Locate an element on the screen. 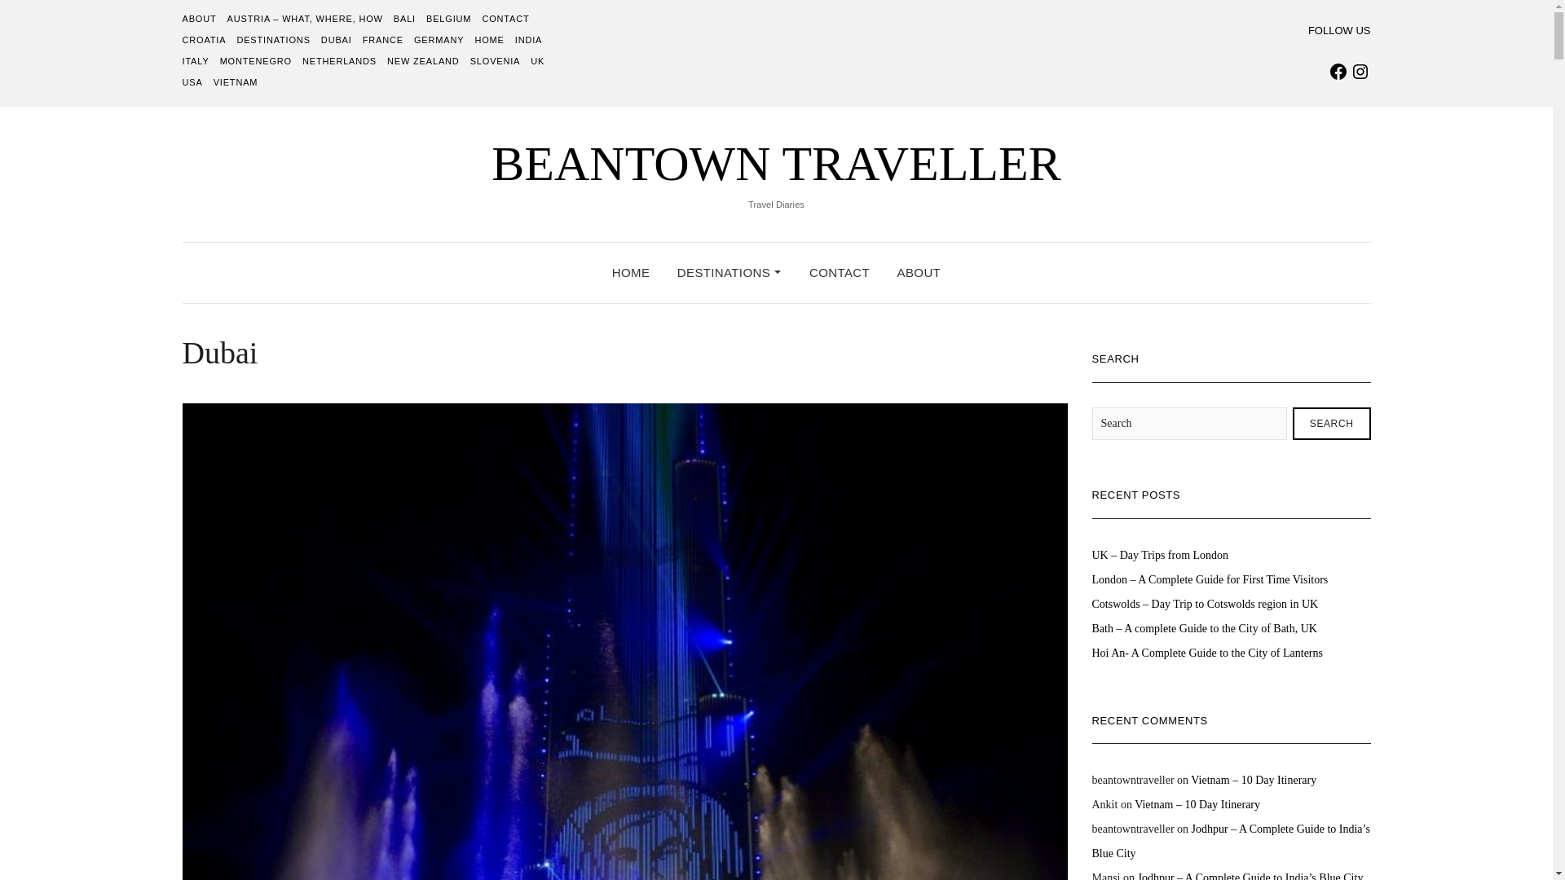 The height and width of the screenshot is (880, 1565). Instagram is located at coordinates (1360, 72).